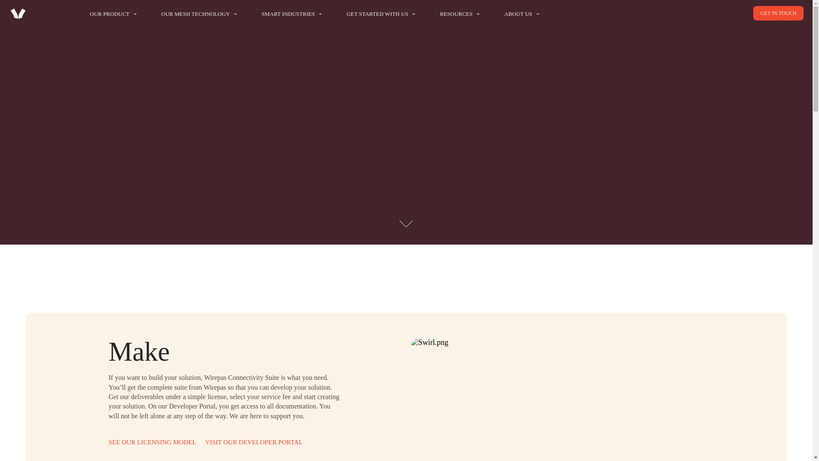 Image resolution: width=819 pixels, height=461 pixels. What do you see at coordinates (380, 14) in the screenshot?
I see `GET STARTED WITH US` at bounding box center [380, 14].